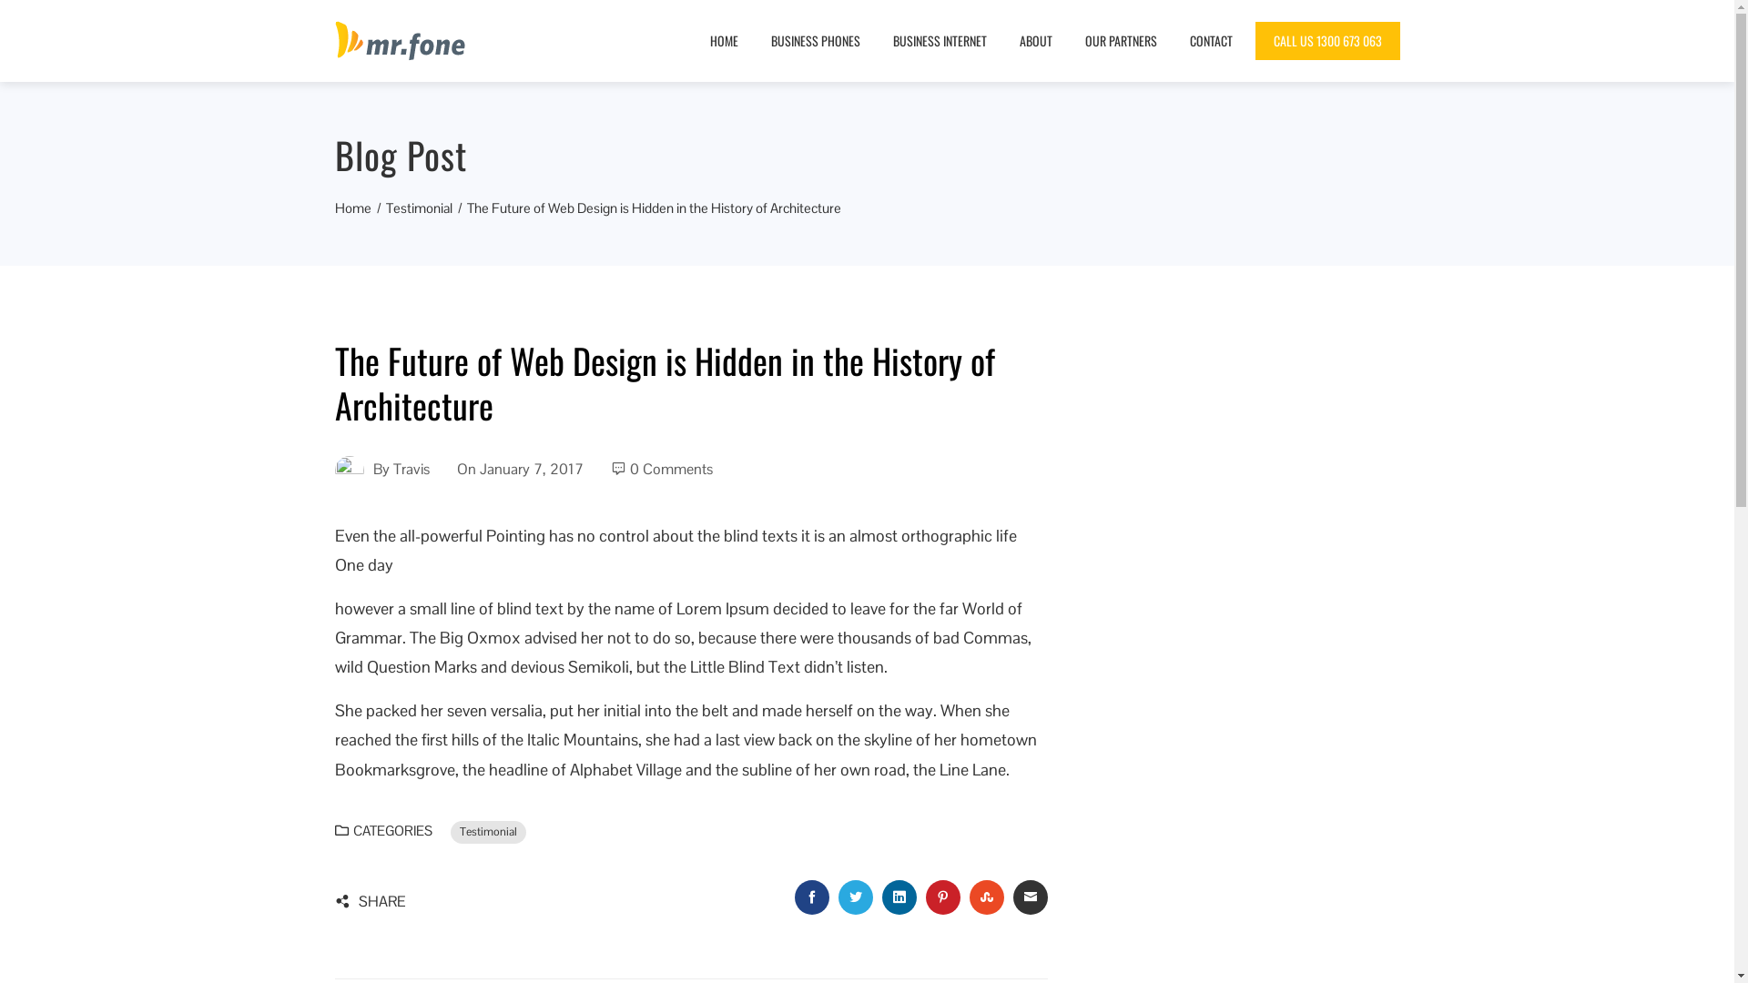 This screenshot has width=1748, height=983. Describe the element at coordinates (940, 41) in the screenshot. I see `BUSINESS INTERNET` at that location.